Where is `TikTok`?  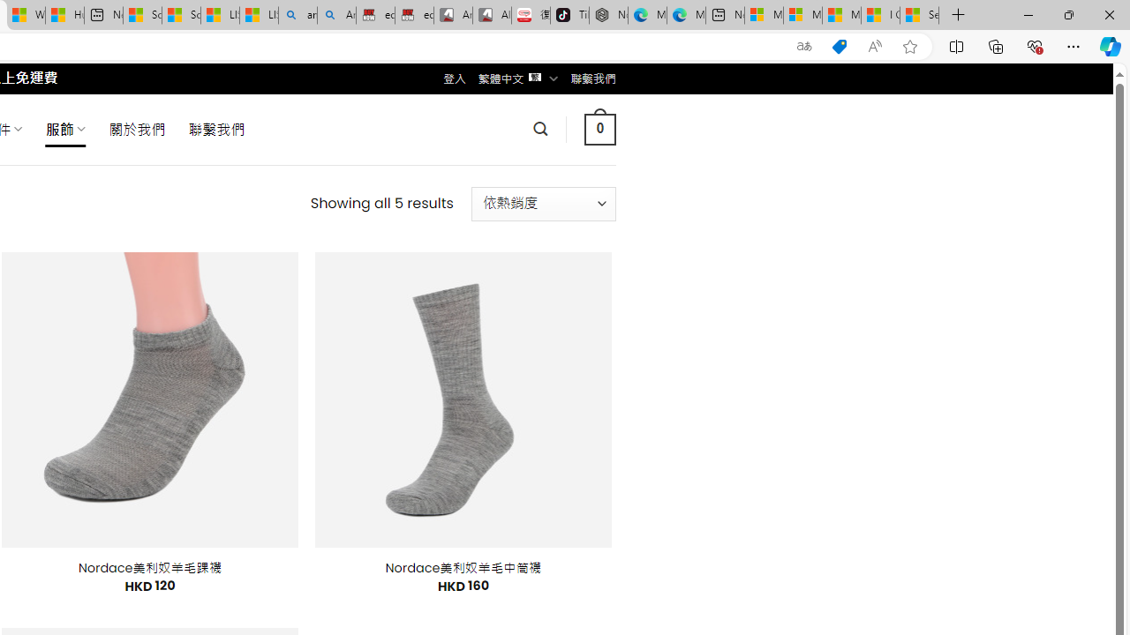
TikTok is located at coordinates (569, 16).